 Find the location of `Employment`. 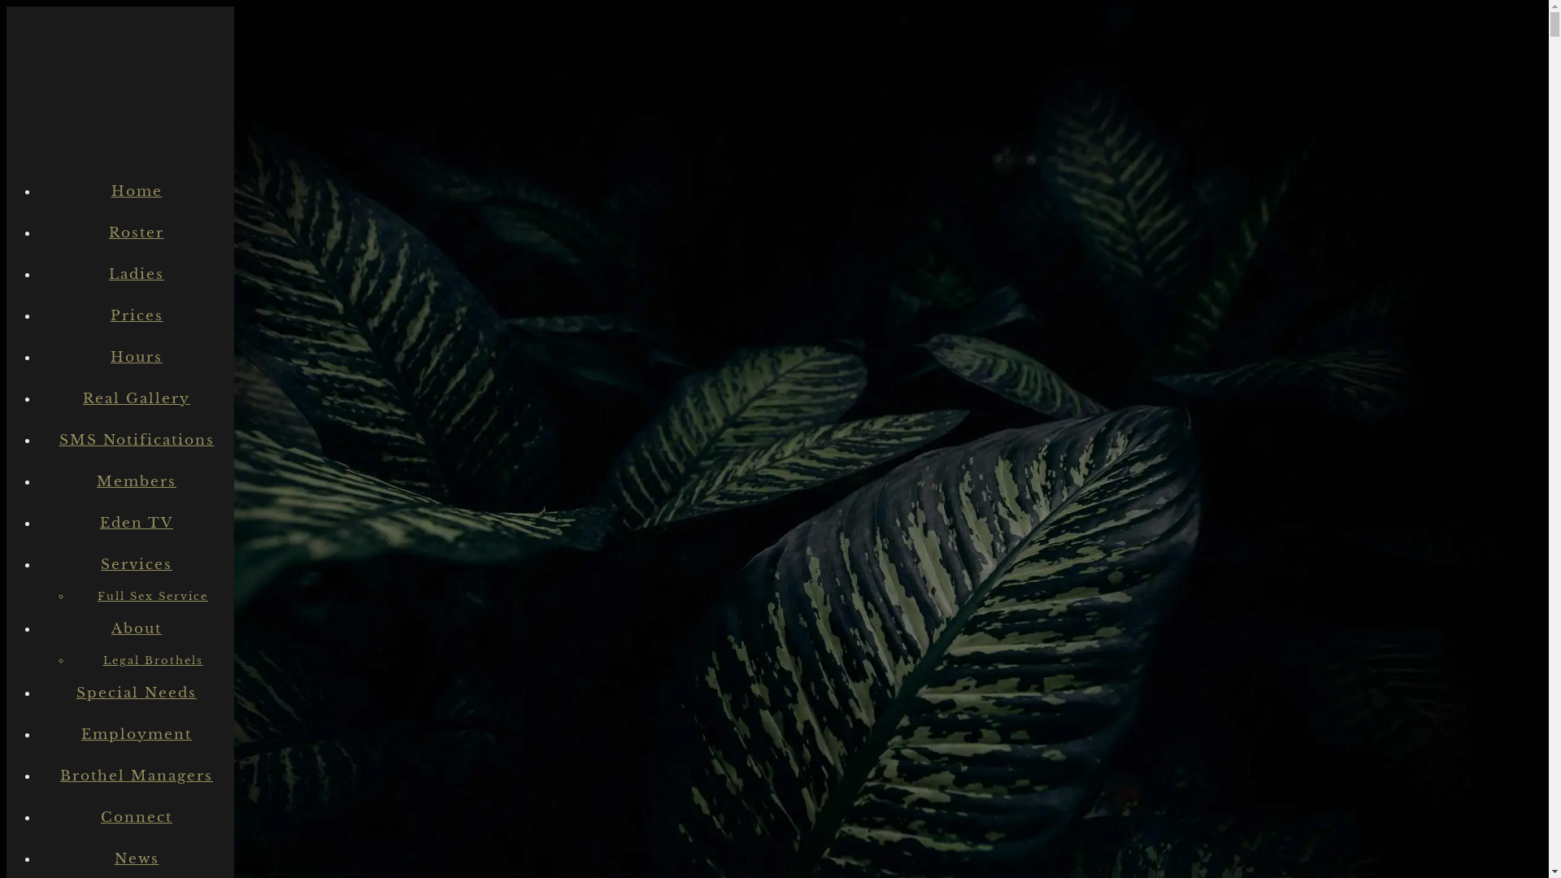

Employment is located at coordinates (137, 735).